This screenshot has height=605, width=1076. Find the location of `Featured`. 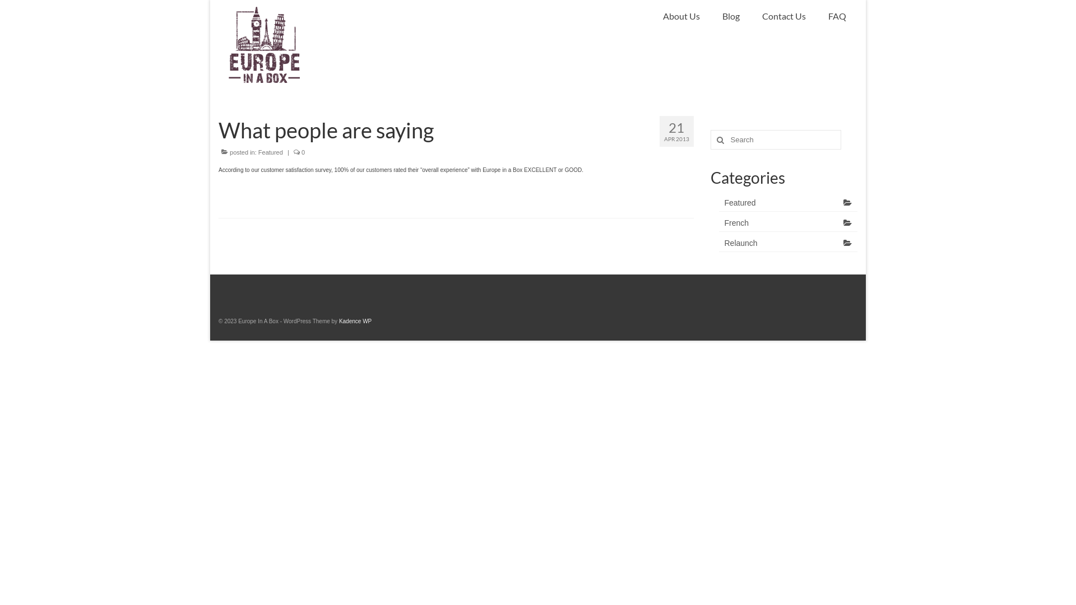

Featured is located at coordinates (270, 152).